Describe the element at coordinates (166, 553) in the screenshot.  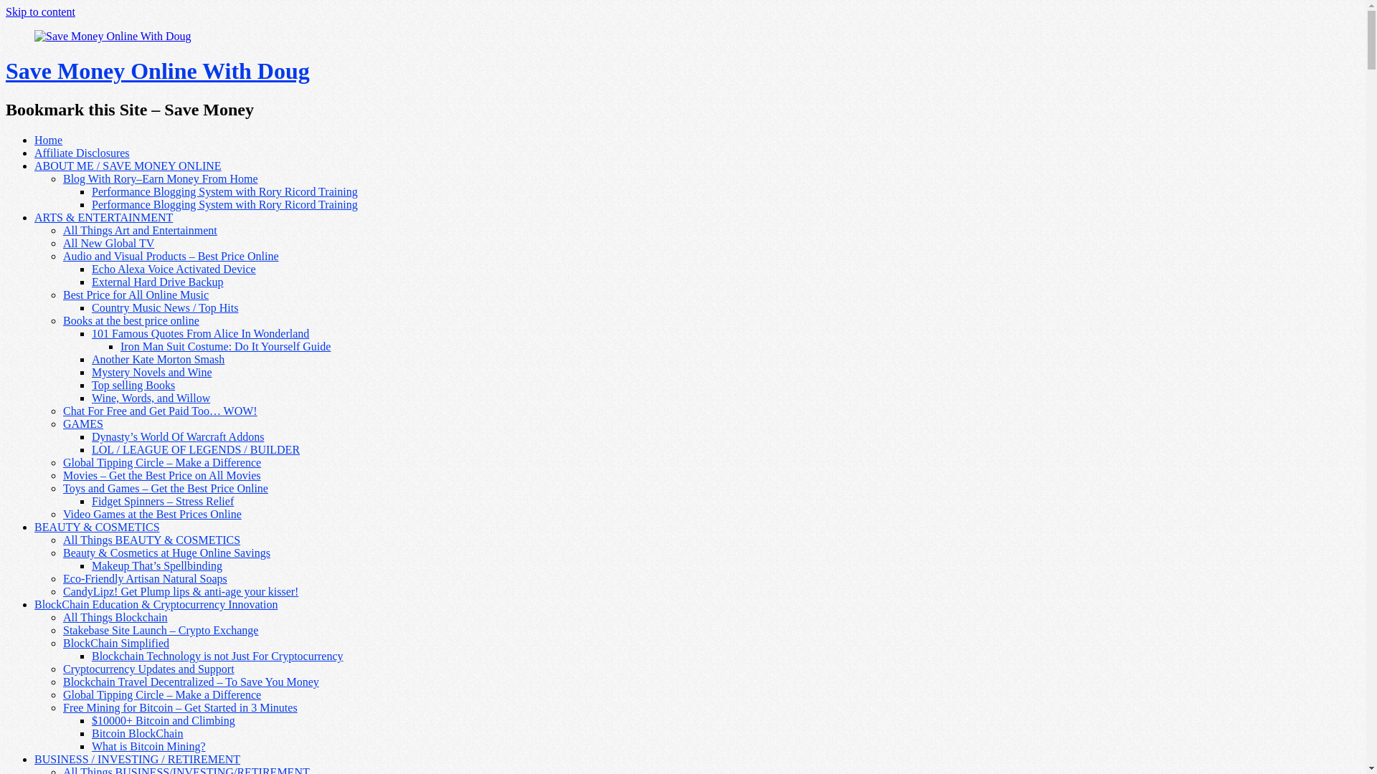
I see `Beauty & Cosmetics at Huge Online Savings` at that location.